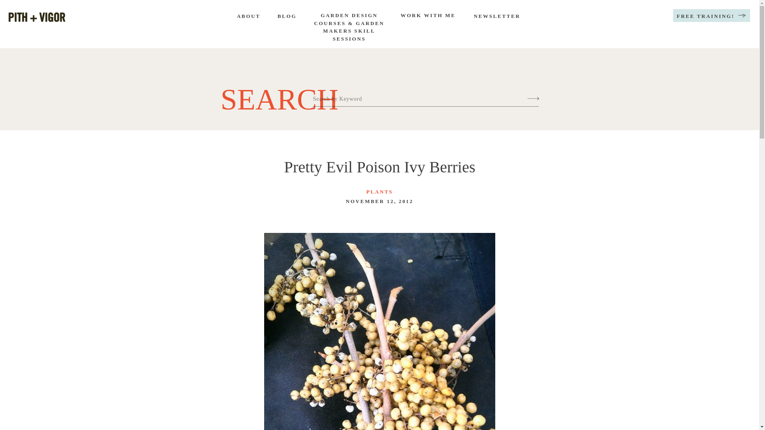 Image resolution: width=765 pixels, height=430 pixels. What do you see at coordinates (706, 17) in the screenshot?
I see `FREE TRAINING!` at bounding box center [706, 17].